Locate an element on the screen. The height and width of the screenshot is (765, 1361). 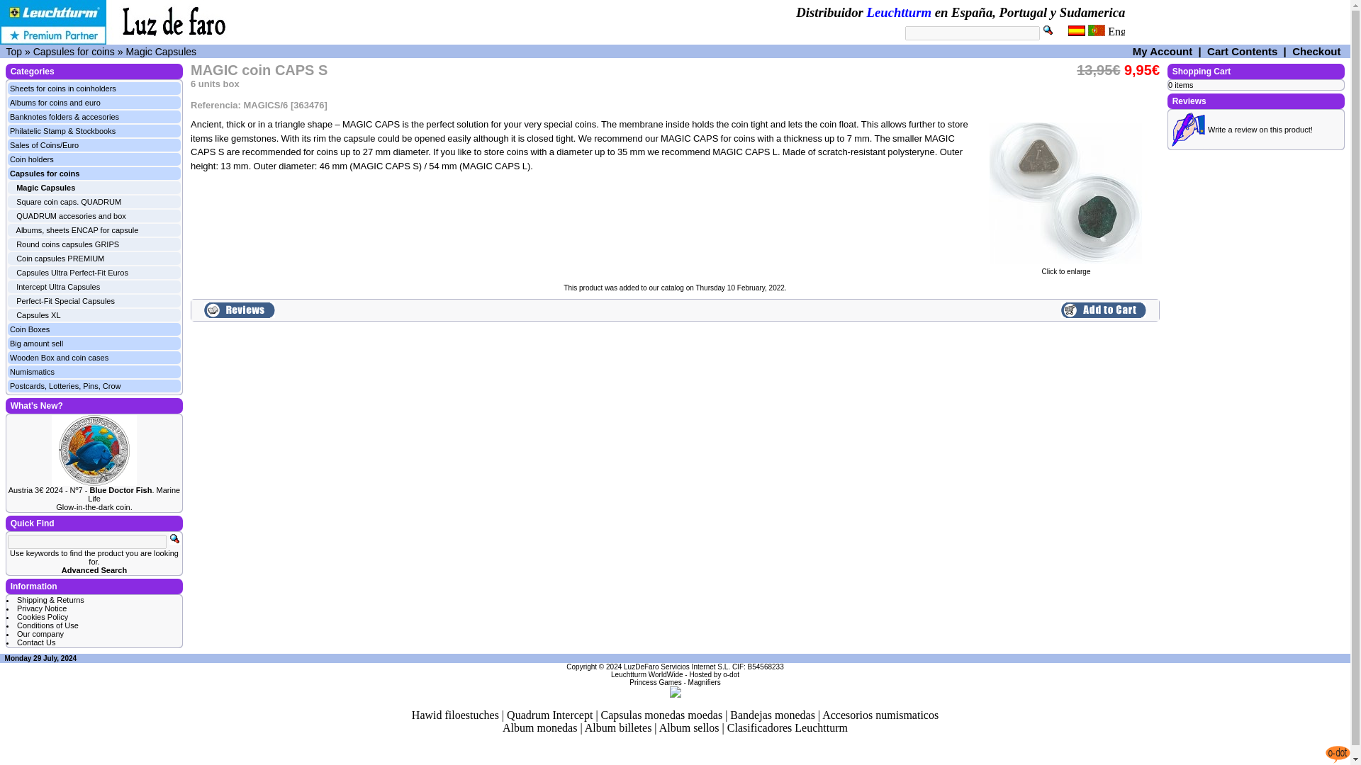
Conditions of Use is located at coordinates (47, 625).